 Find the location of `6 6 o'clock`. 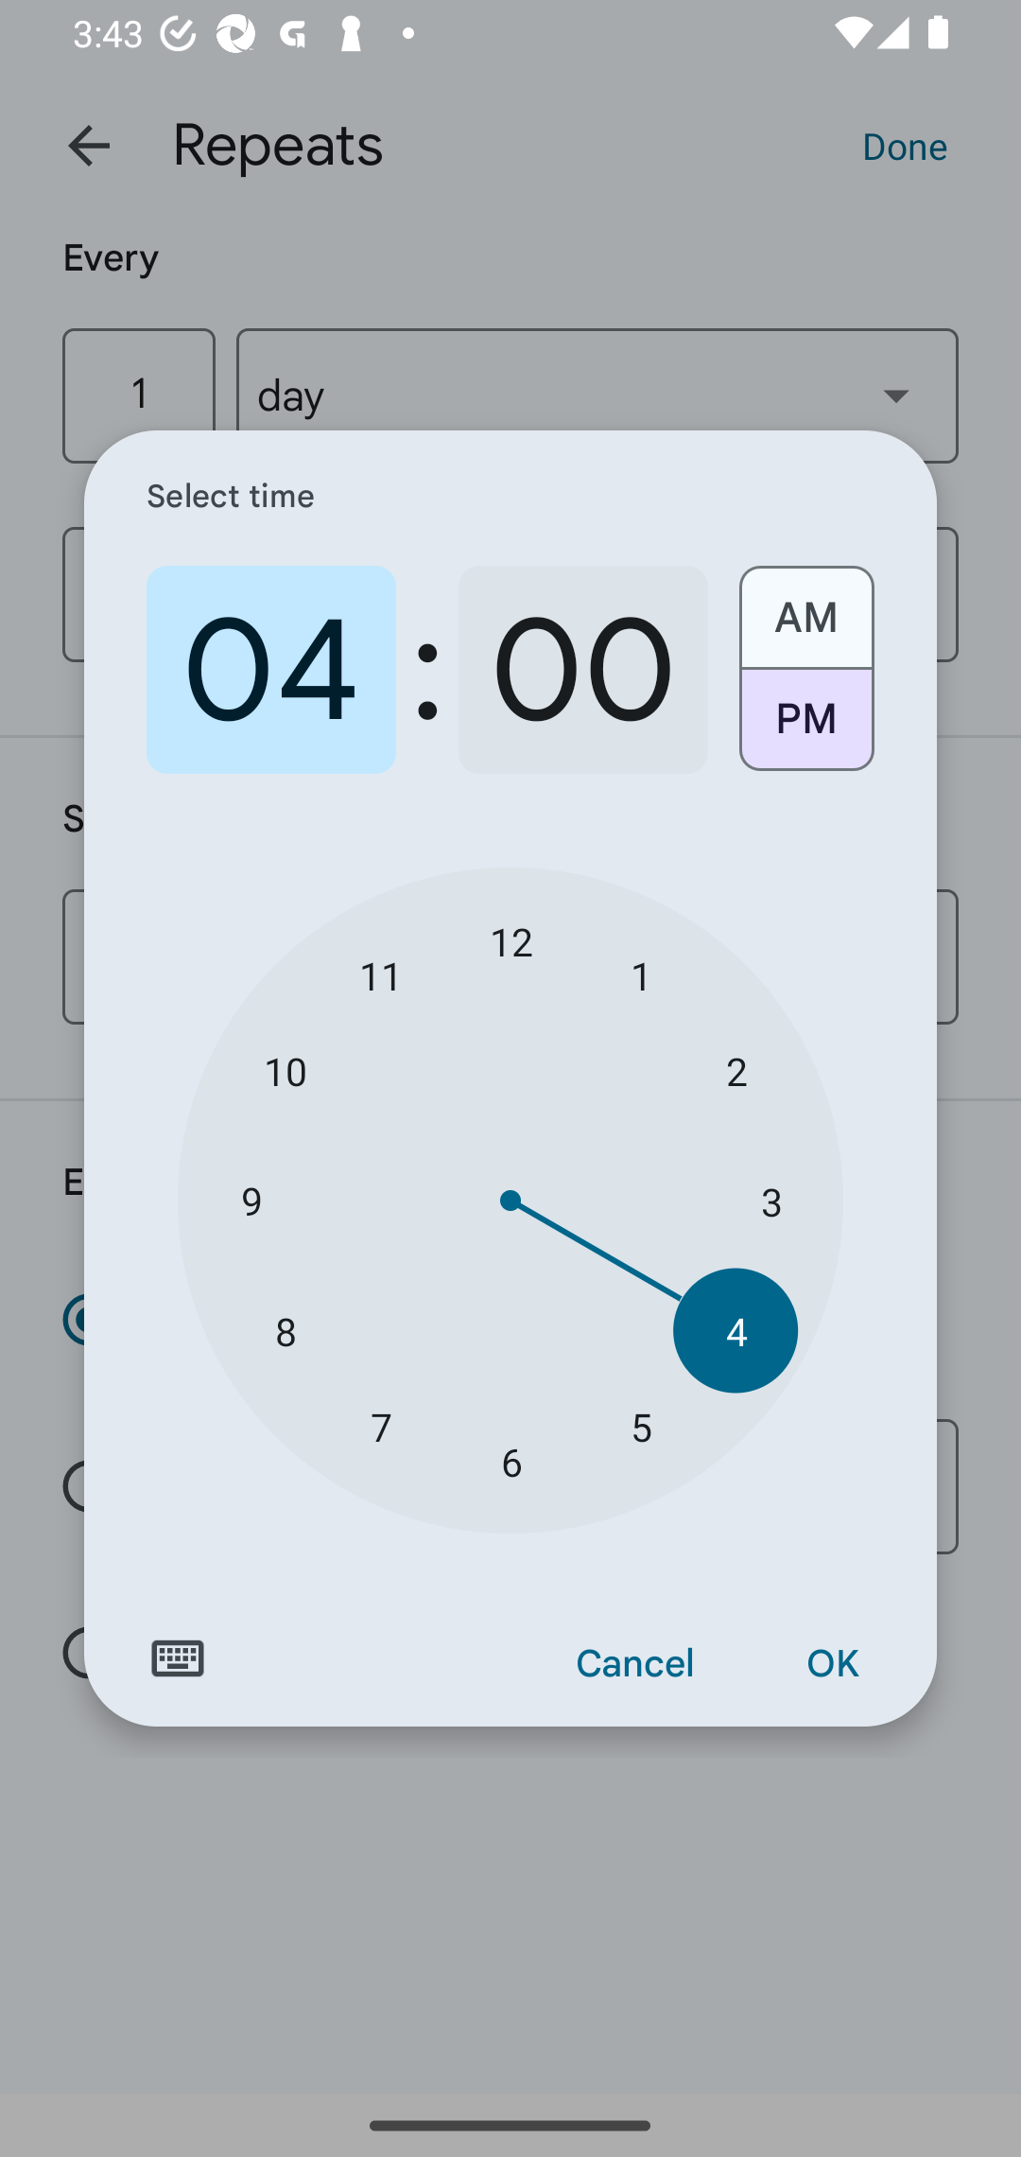

6 6 o'clock is located at coordinates (510, 1462).